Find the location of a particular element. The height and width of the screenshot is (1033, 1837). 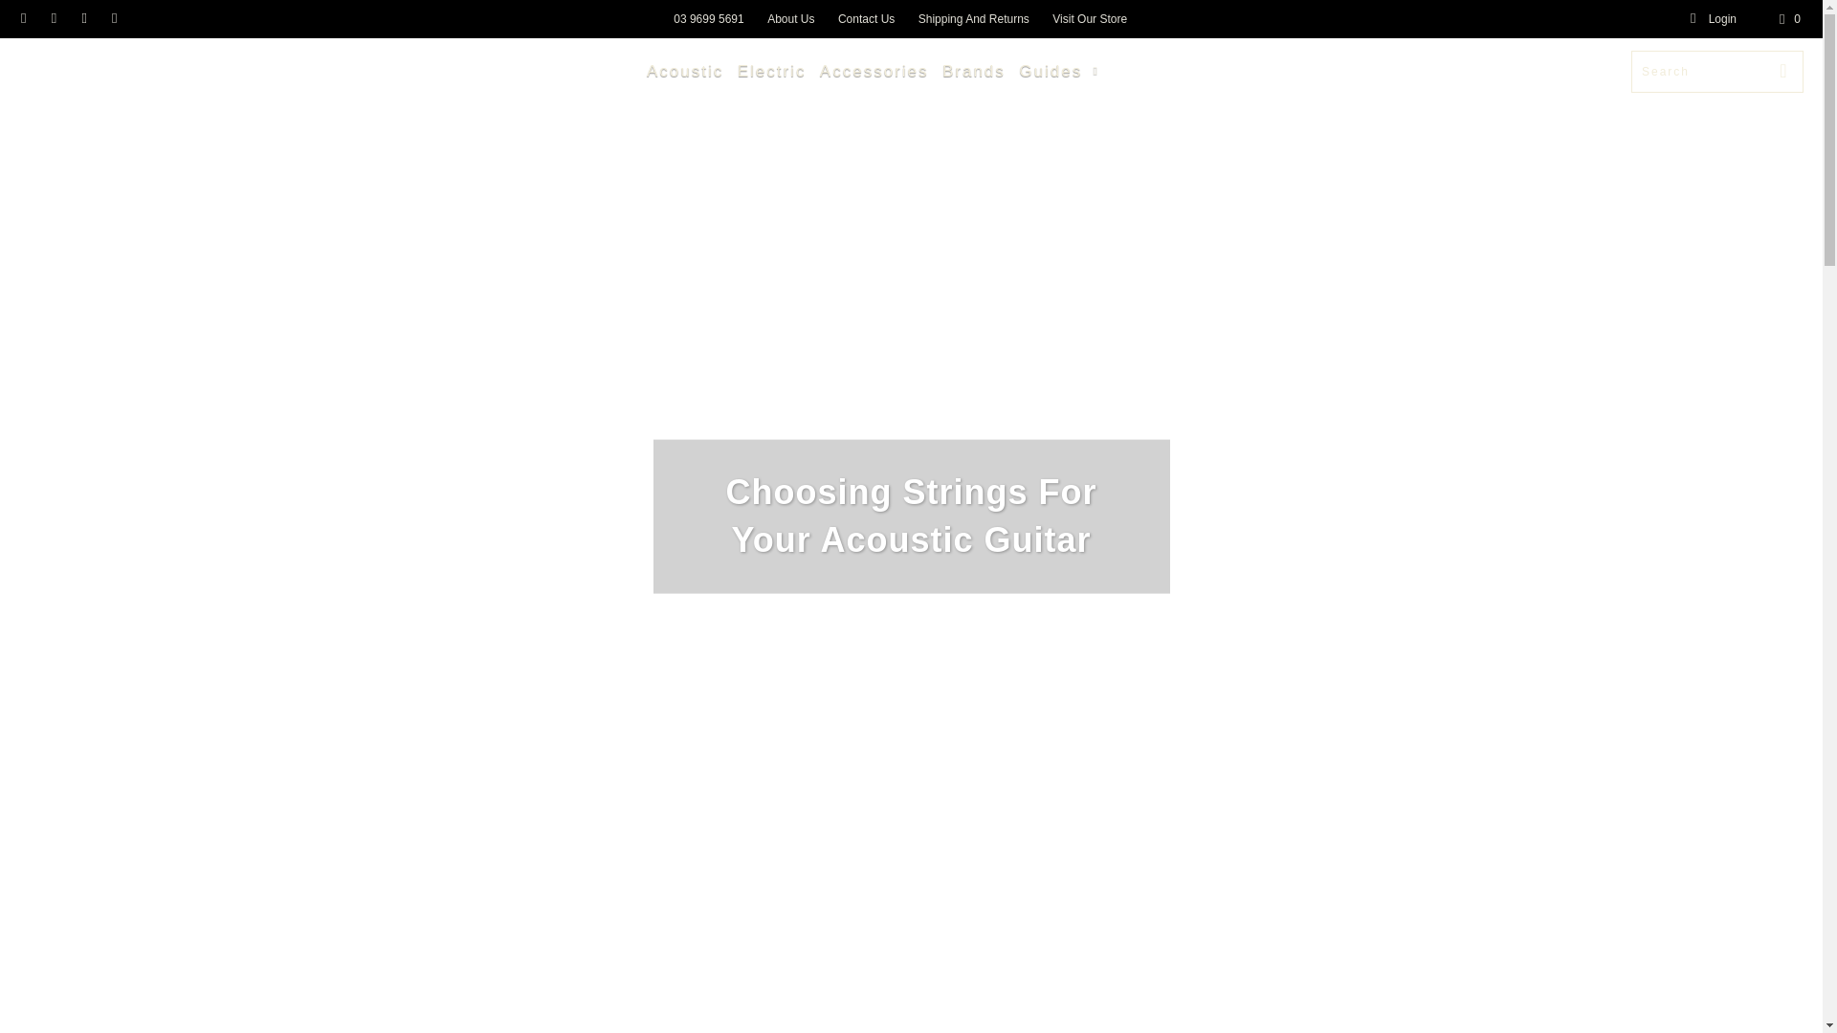

Visit Our Store is located at coordinates (1090, 19).